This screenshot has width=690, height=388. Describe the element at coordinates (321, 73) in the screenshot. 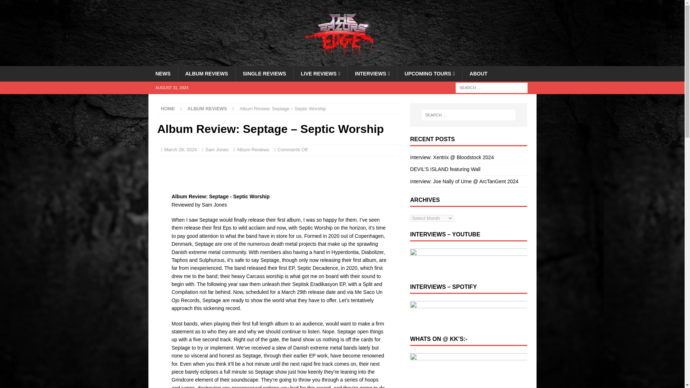

I see `LIVE REVIEWS` at that location.